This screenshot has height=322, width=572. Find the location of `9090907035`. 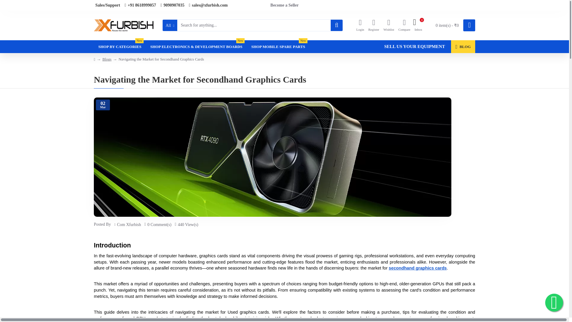

9090907035 is located at coordinates (418, 29).